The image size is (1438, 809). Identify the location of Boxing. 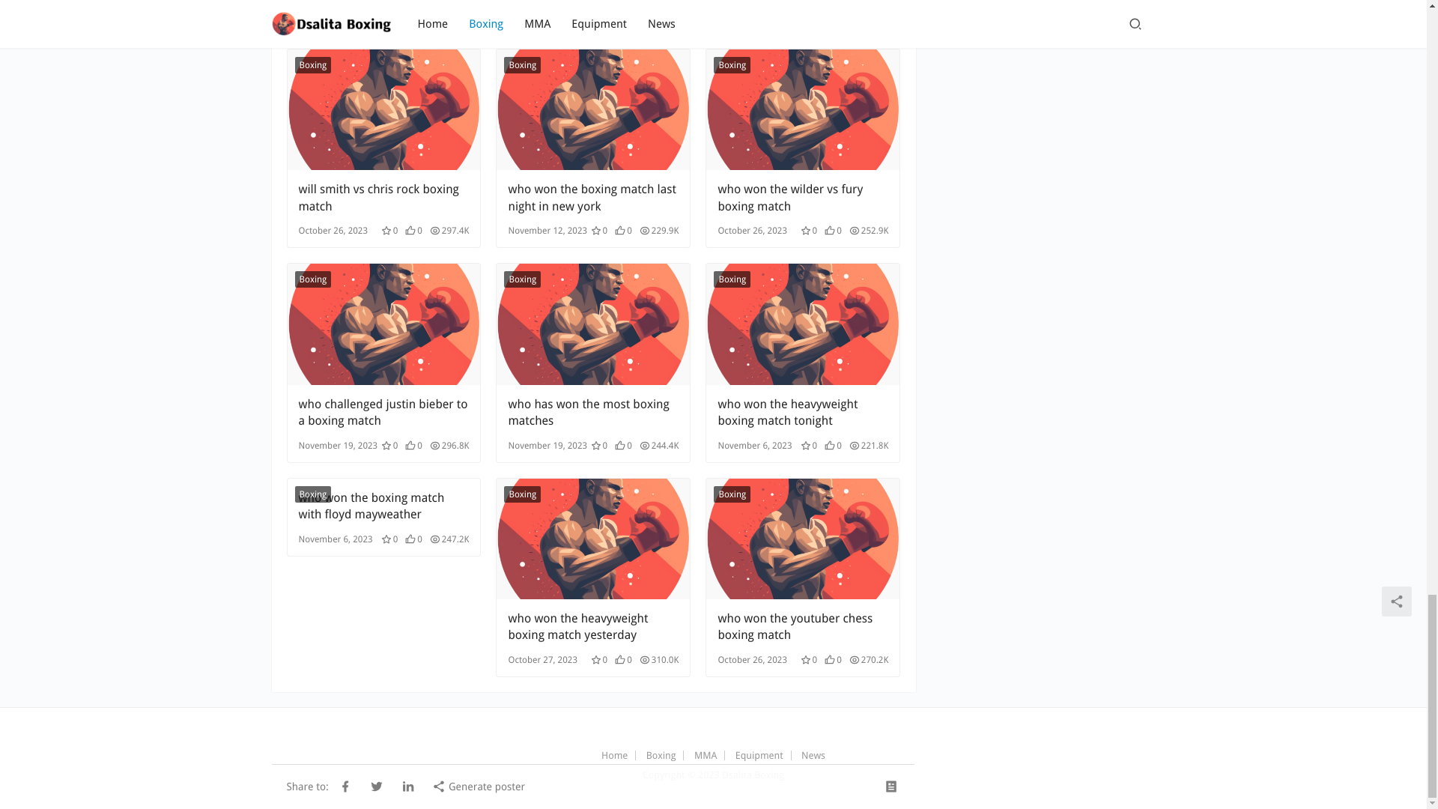
(313, 64).